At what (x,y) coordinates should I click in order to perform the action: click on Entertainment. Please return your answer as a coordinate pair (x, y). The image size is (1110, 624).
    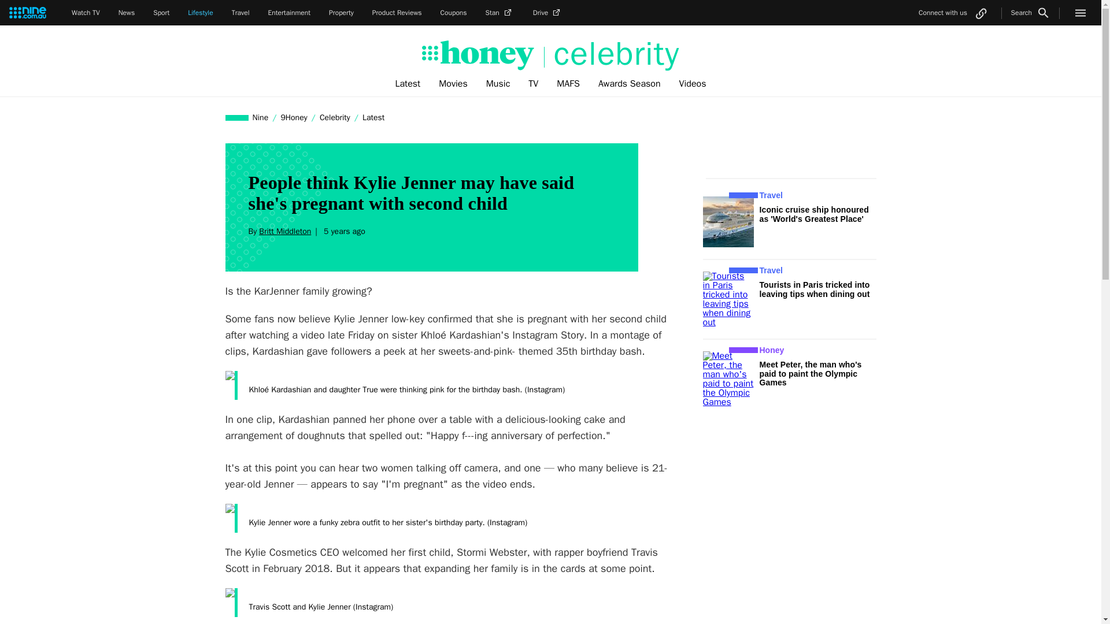
    Looking at the image, I should click on (289, 13).